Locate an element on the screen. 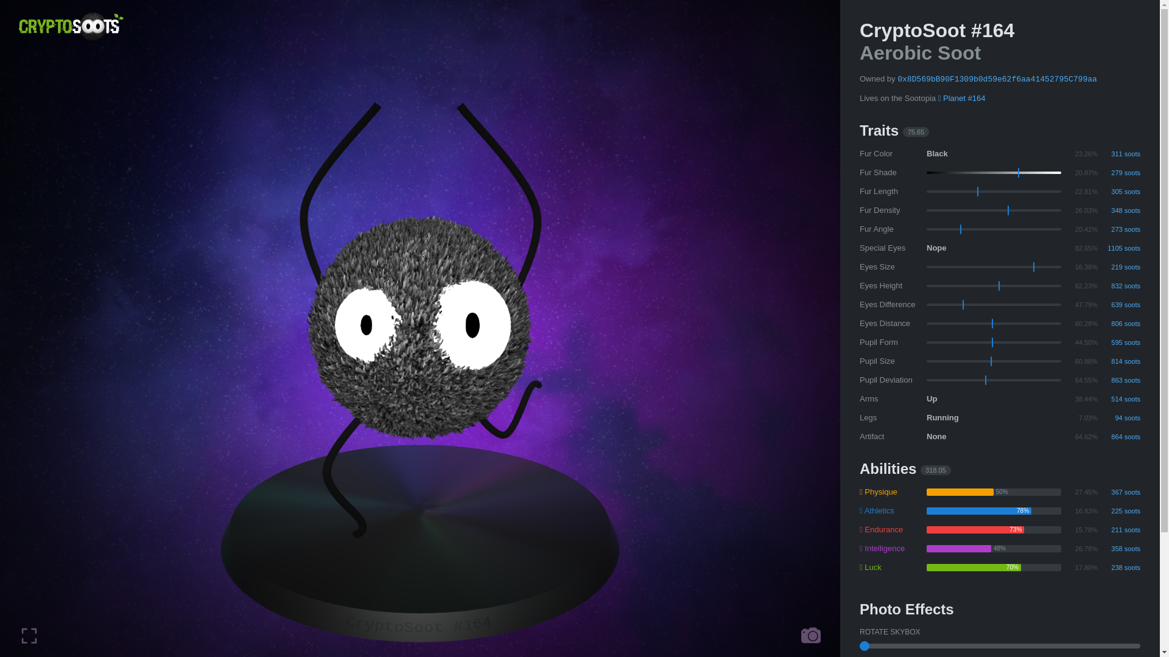  864 soots is located at coordinates (1119, 437).